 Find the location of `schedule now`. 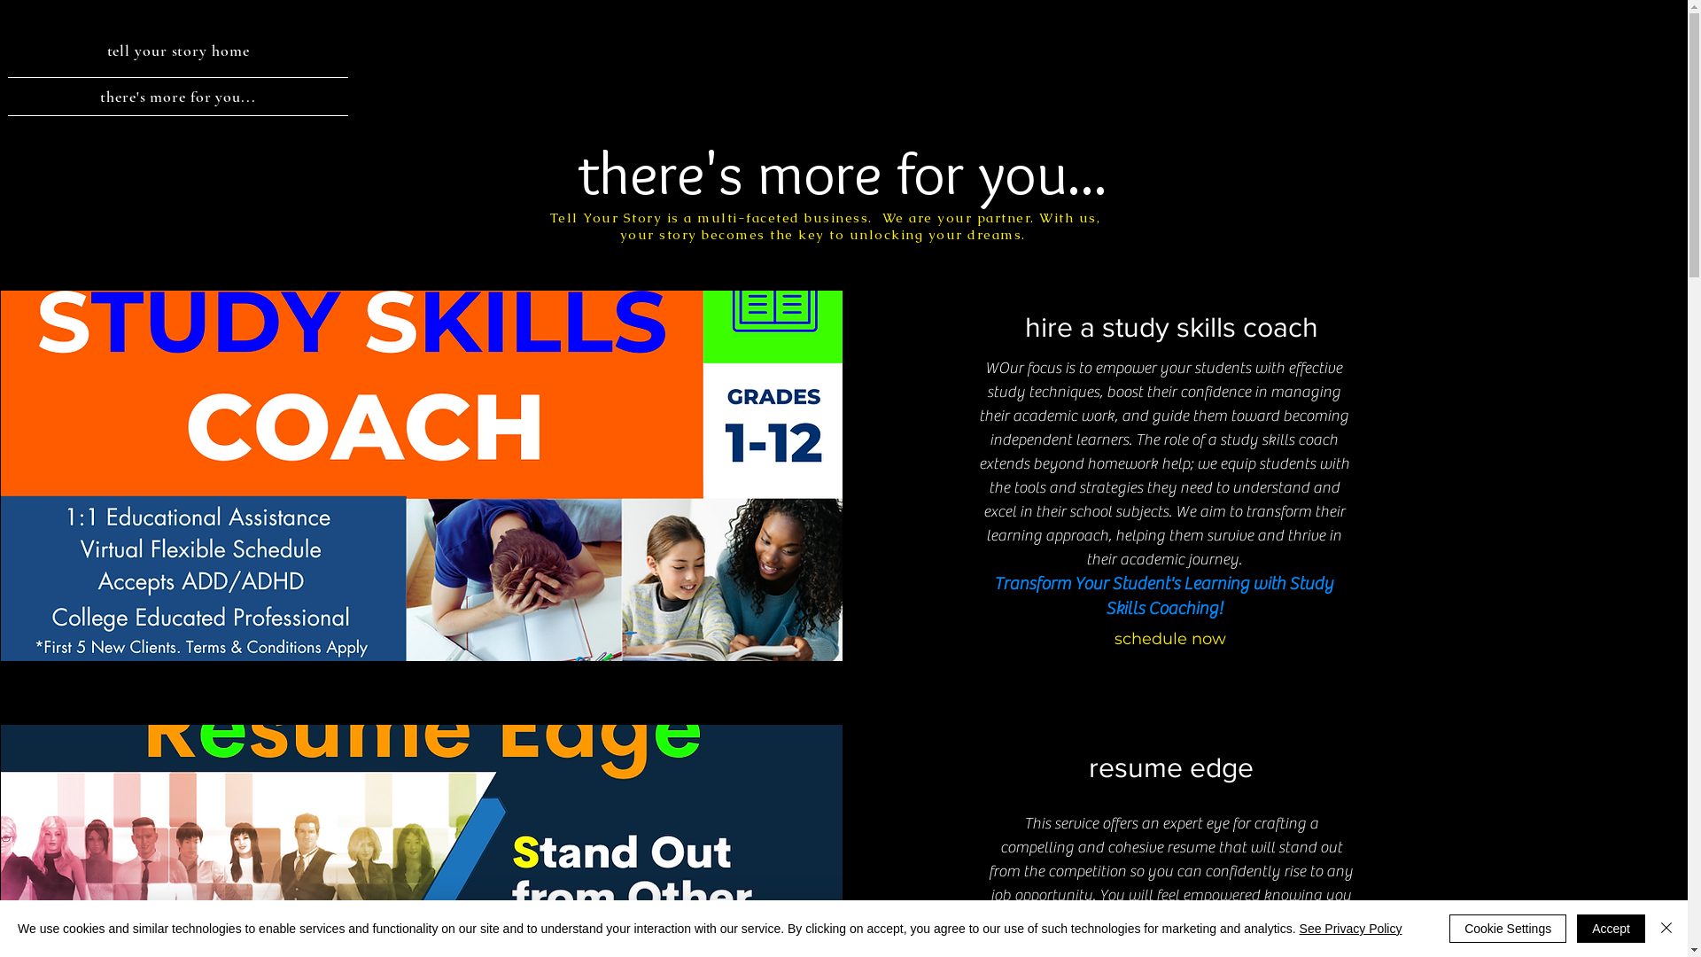

schedule now is located at coordinates (1170, 639).